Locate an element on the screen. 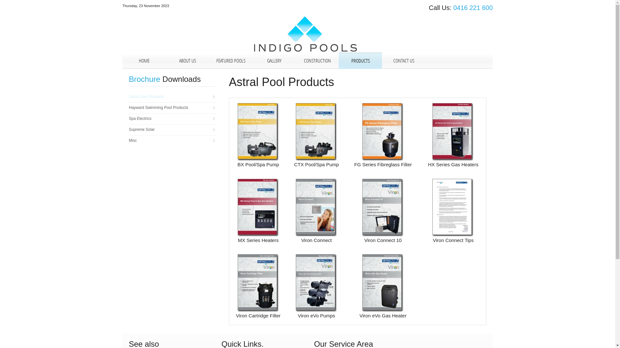 This screenshot has width=620, height=348. Viron eVo Pumps is located at coordinates (316, 299).